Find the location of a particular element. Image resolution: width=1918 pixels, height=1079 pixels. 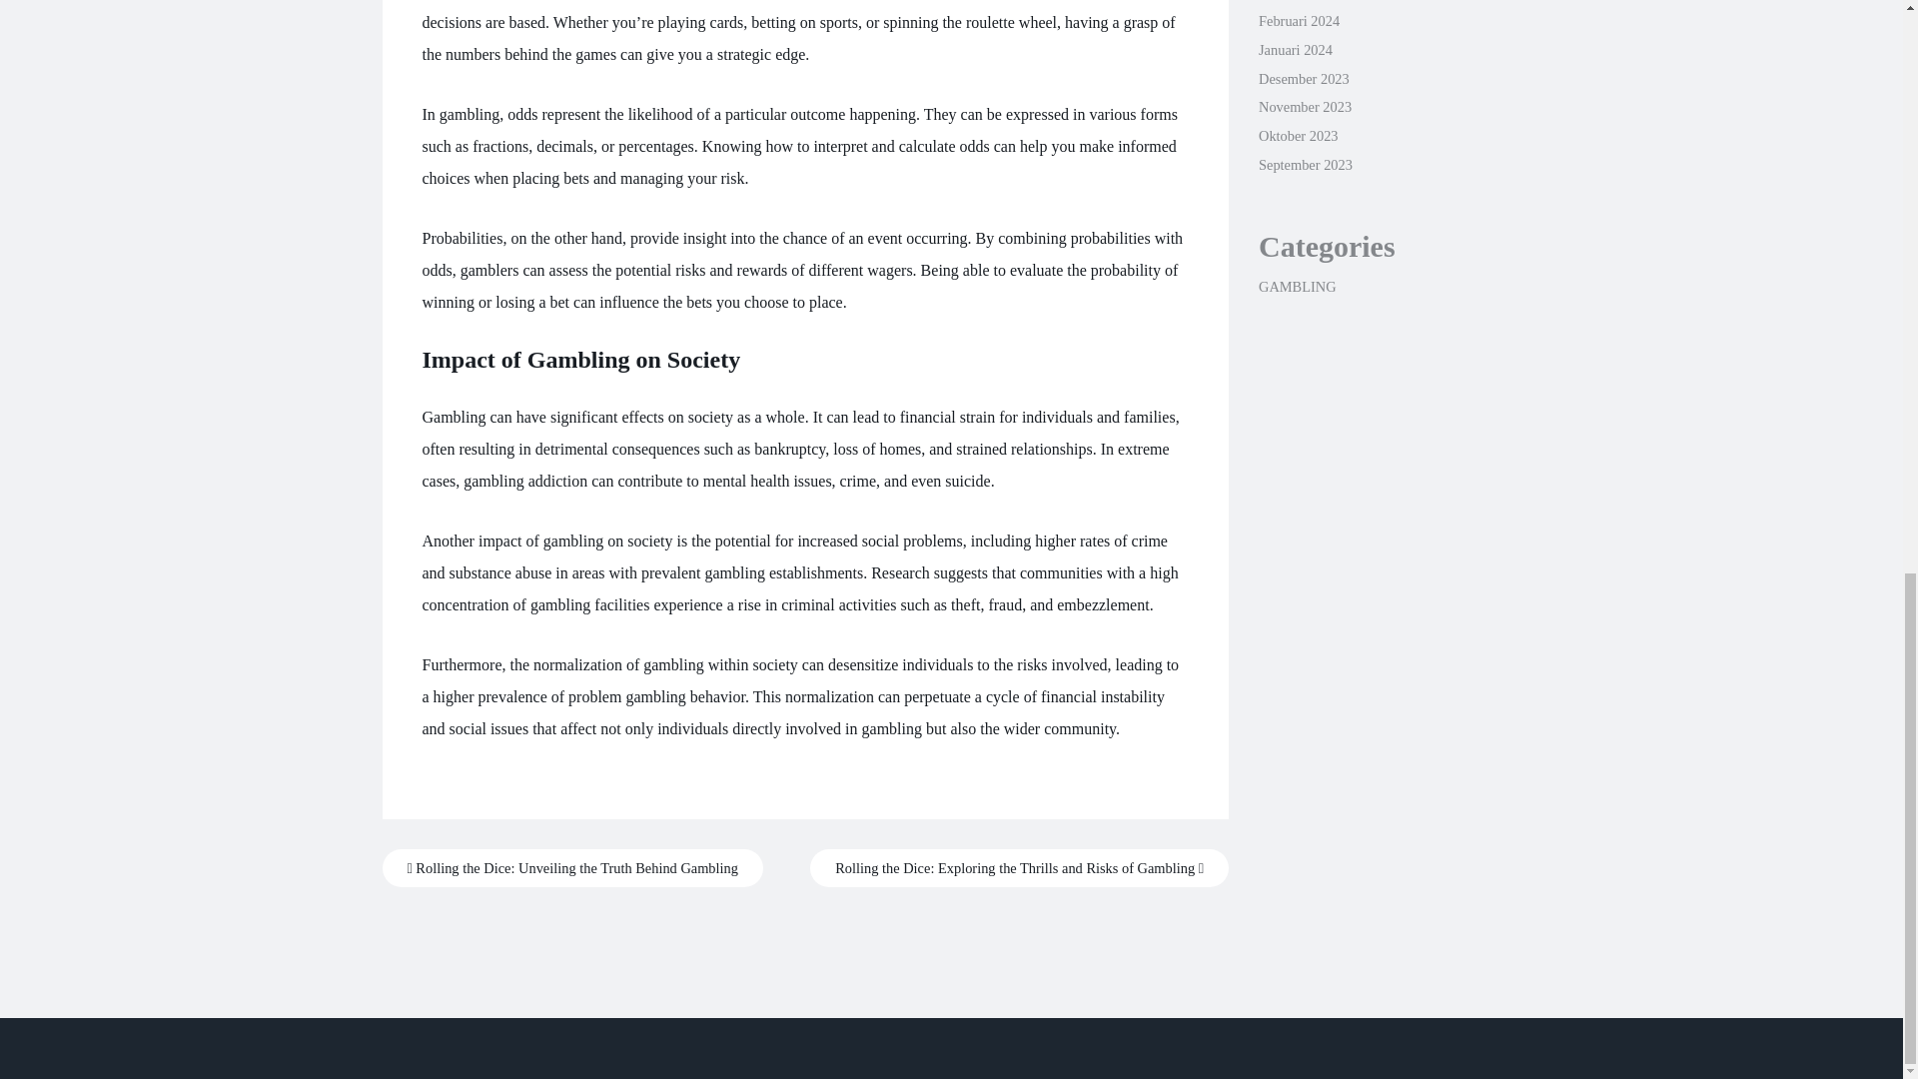

November 2023 is located at coordinates (1305, 106).